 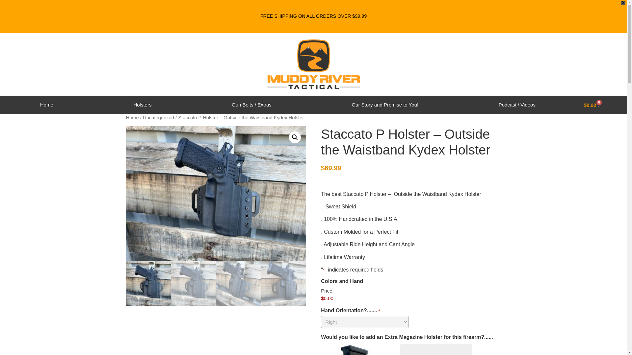 What do you see at coordinates (385, 105) in the screenshot?
I see `Our Story and Promise to You!` at bounding box center [385, 105].